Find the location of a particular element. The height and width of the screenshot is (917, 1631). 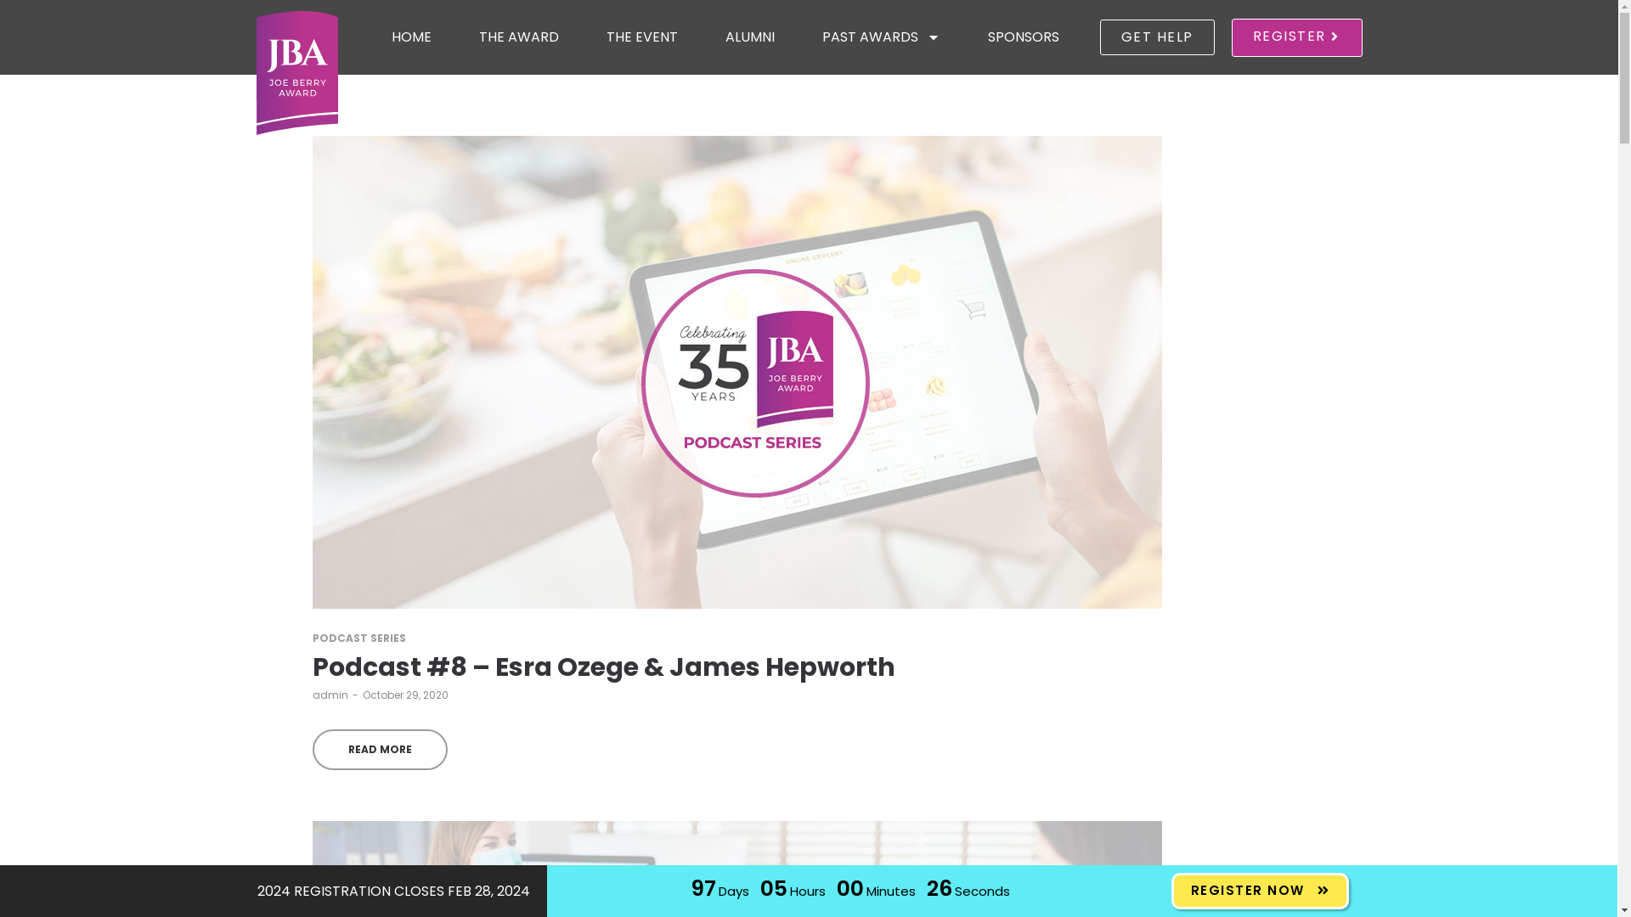

PODCAST SERIES is located at coordinates (359, 639).